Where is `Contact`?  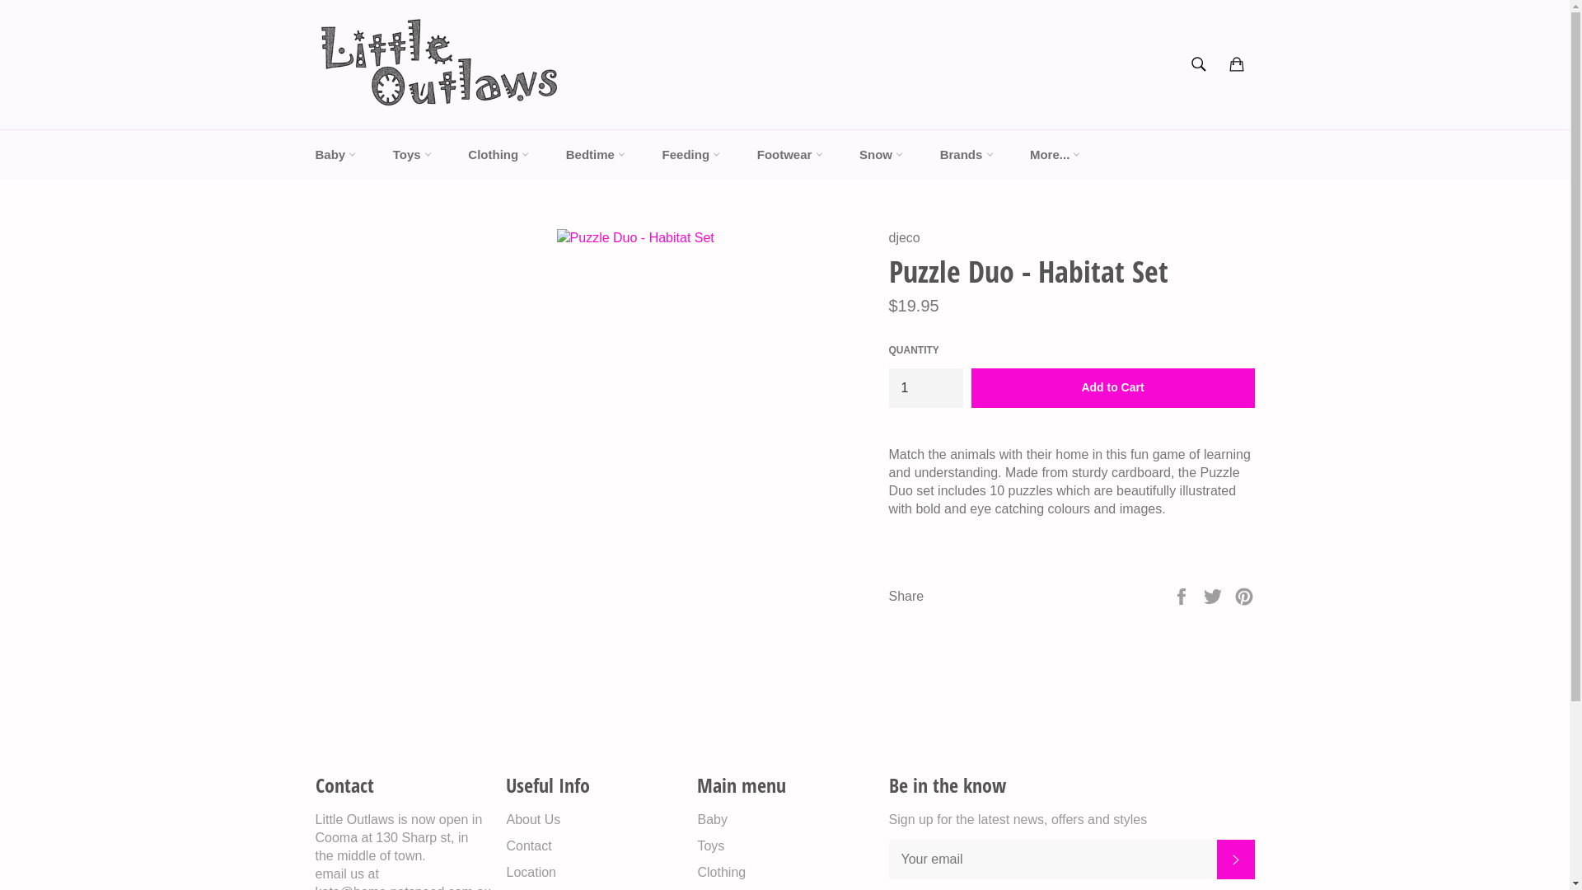 Contact is located at coordinates (529, 845).